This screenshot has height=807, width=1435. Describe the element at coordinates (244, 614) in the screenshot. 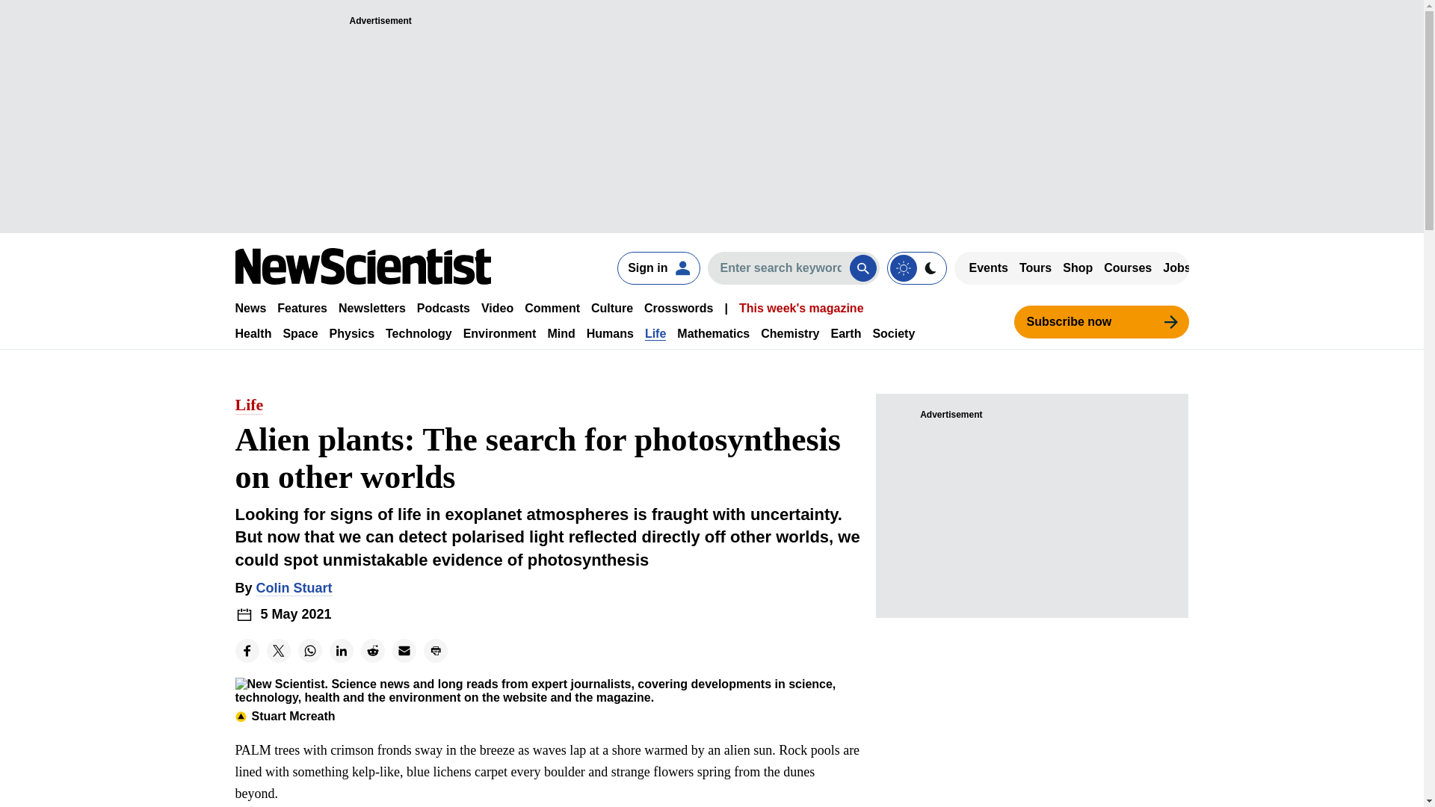

I see `Calendar icon` at that location.